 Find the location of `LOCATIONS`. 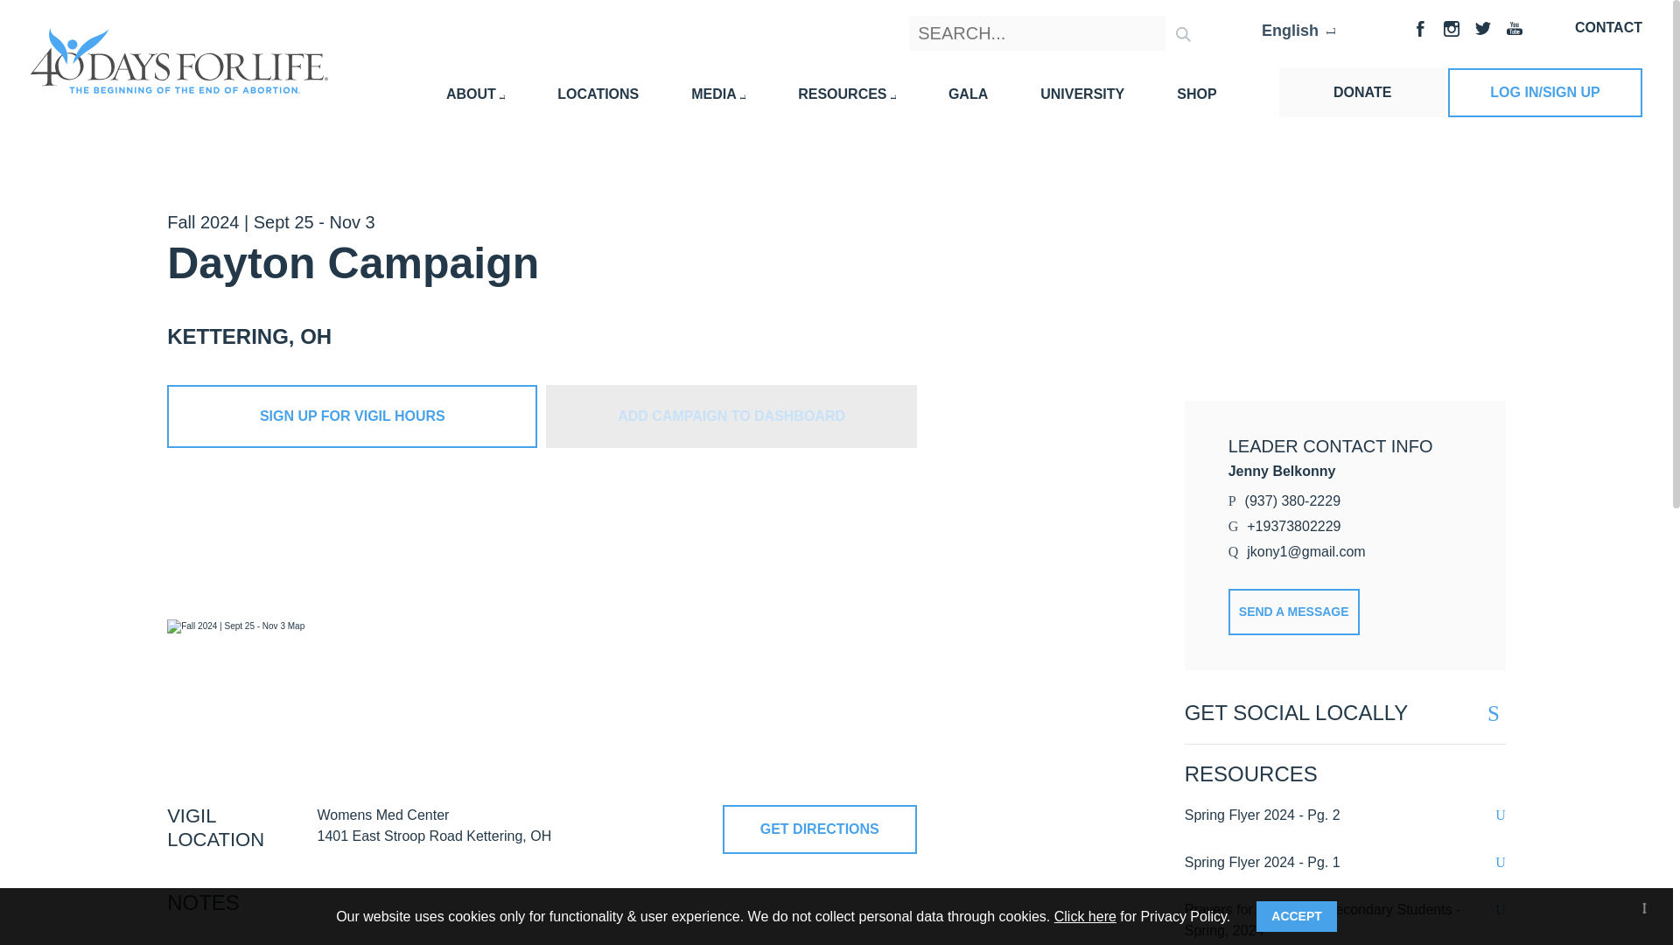

LOCATIONS is located at coordinates (598, 94).